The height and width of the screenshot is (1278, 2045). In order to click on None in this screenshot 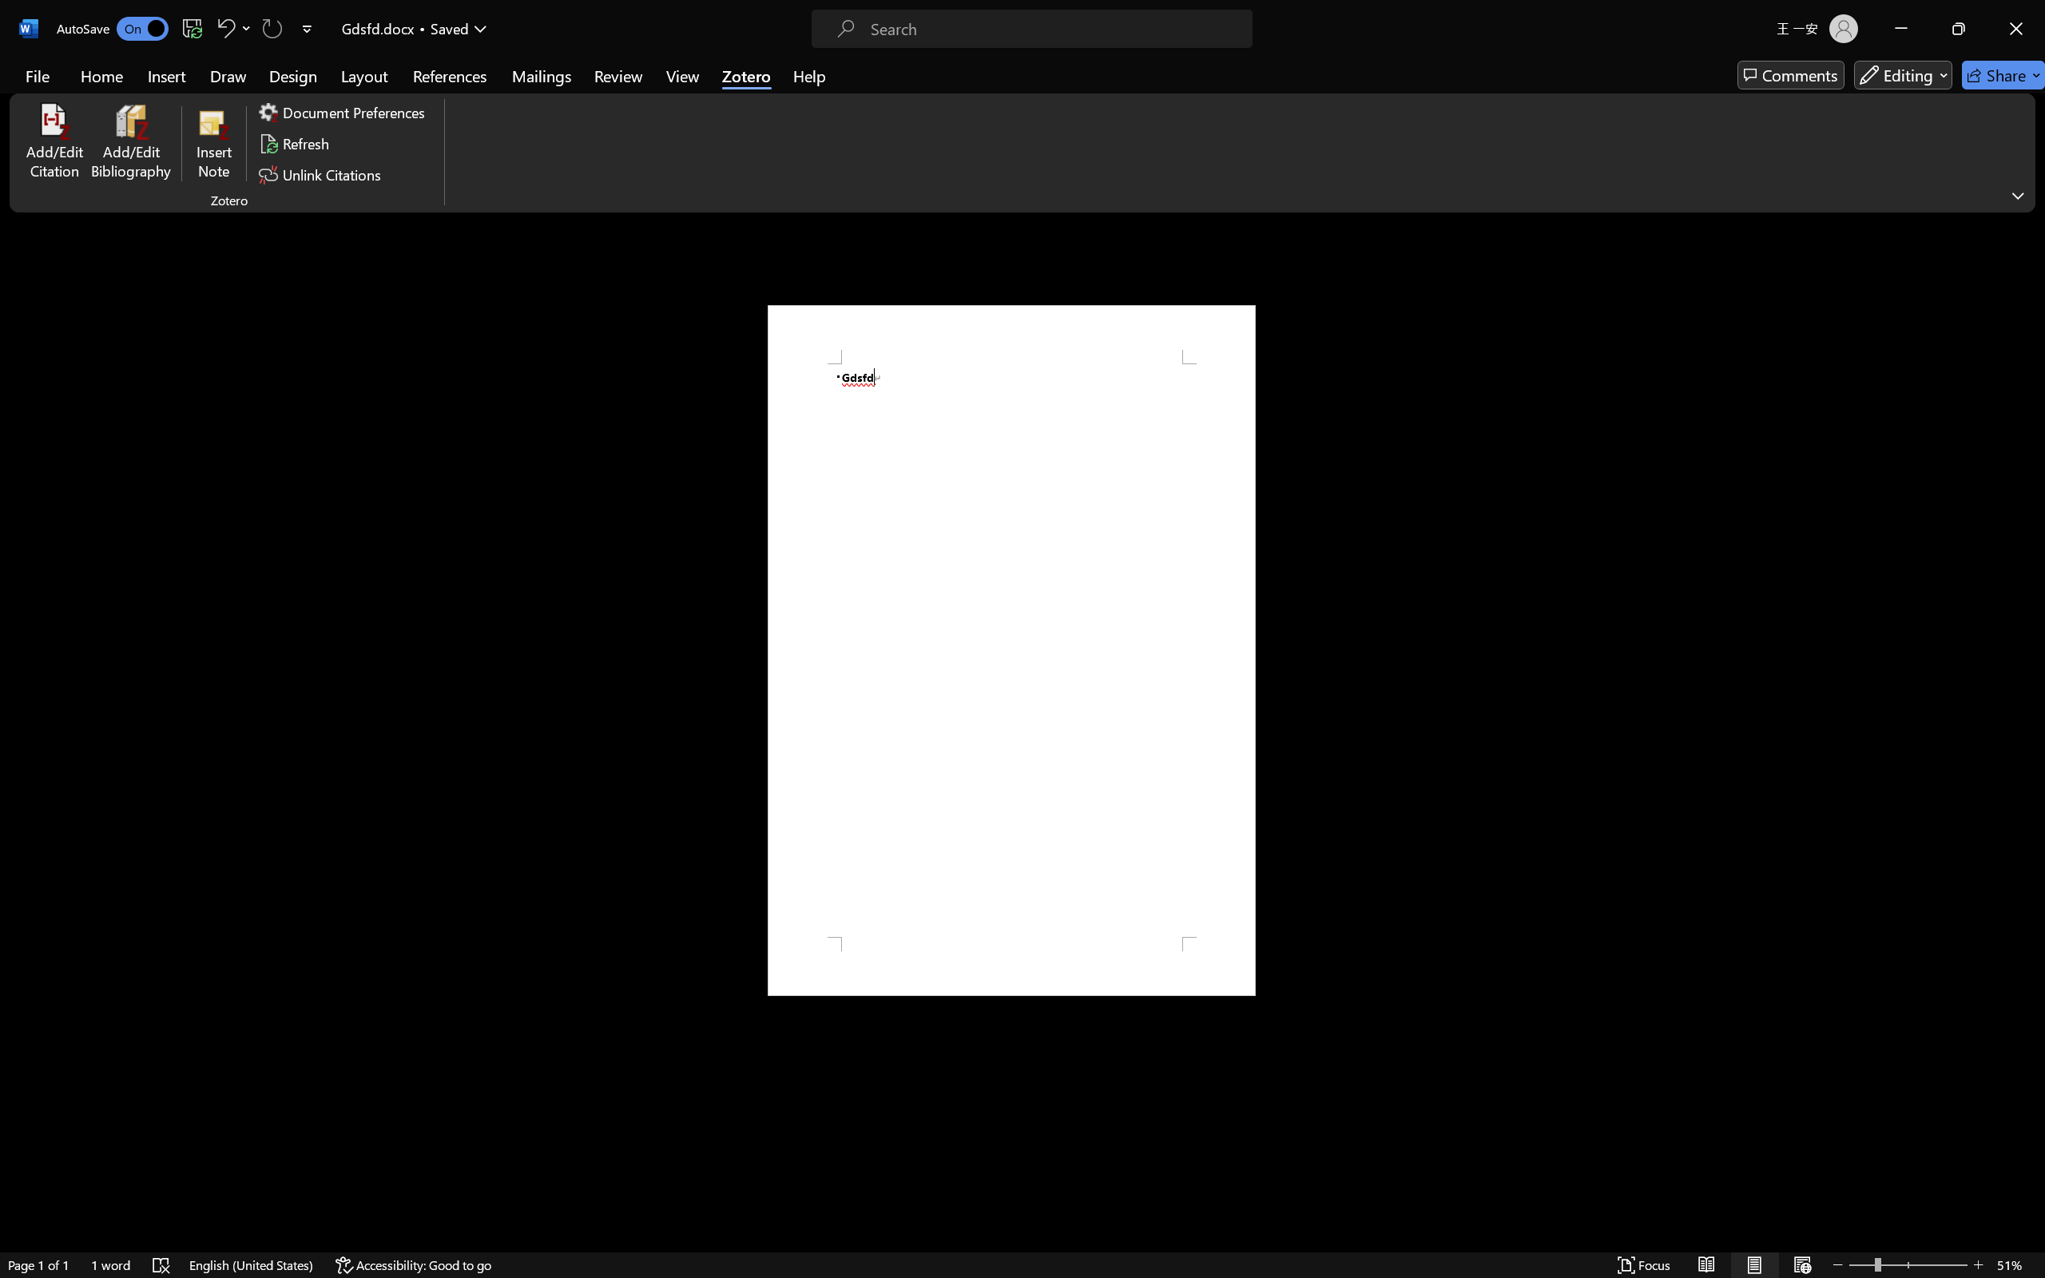, I will do `click(92, 89)`.